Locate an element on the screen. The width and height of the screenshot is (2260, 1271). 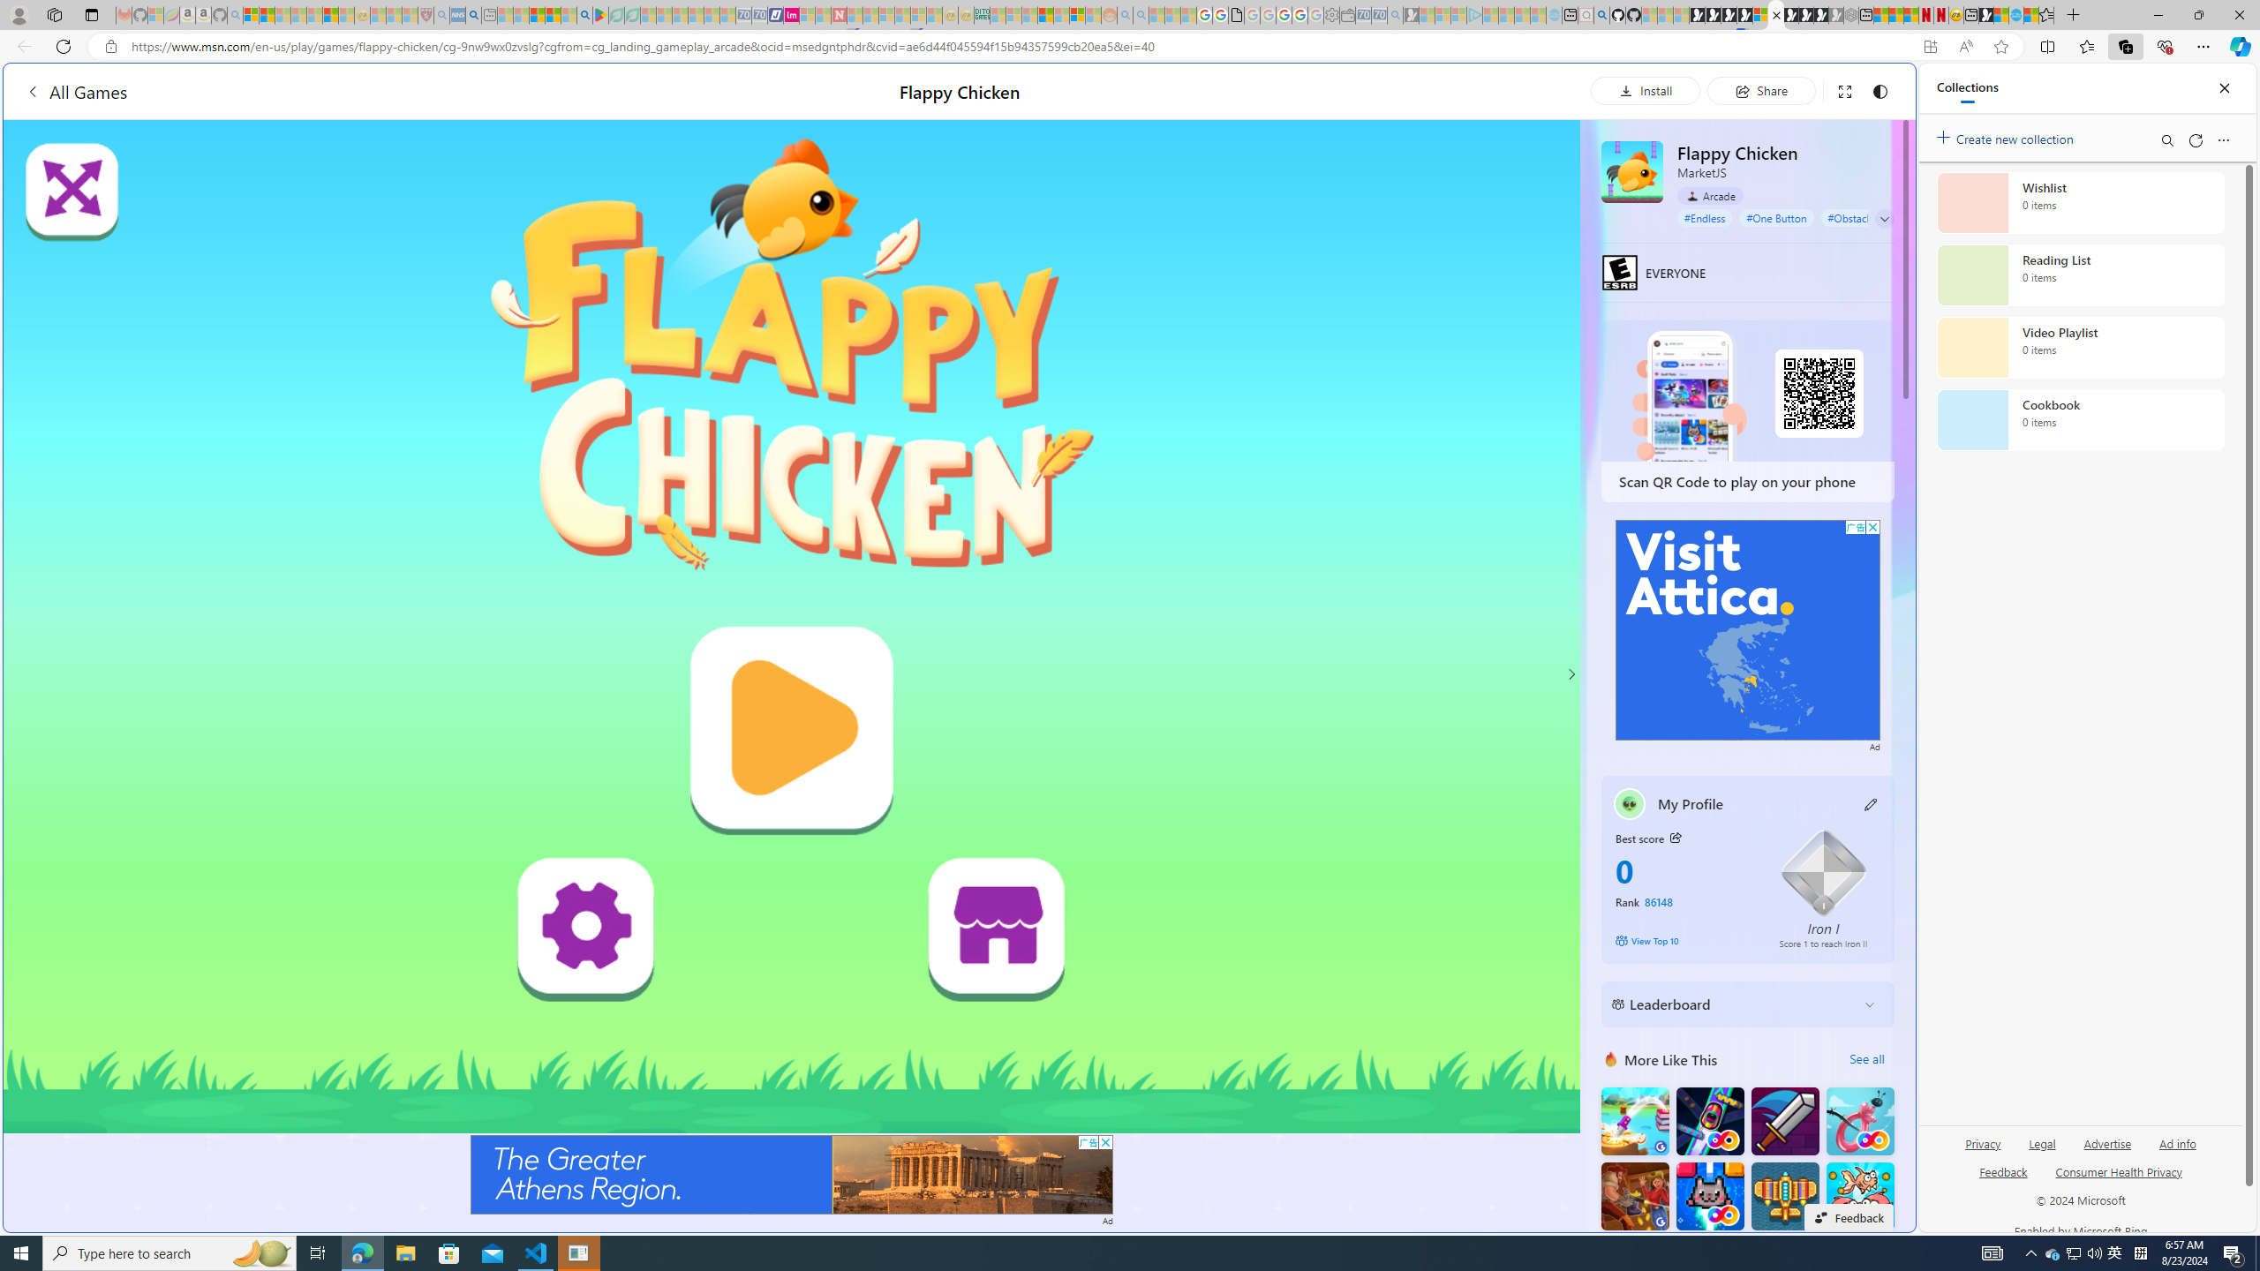
Full screen is located at coordinates (1843, 90).